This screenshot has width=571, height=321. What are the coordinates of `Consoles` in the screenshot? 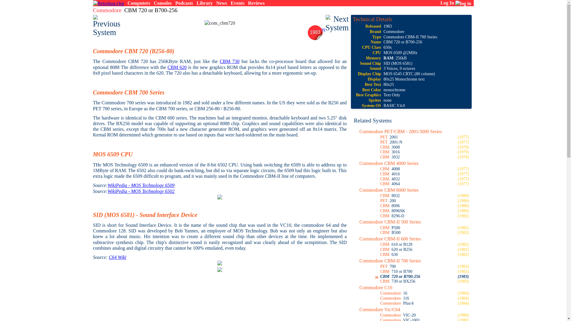 It's located at (162, 3).